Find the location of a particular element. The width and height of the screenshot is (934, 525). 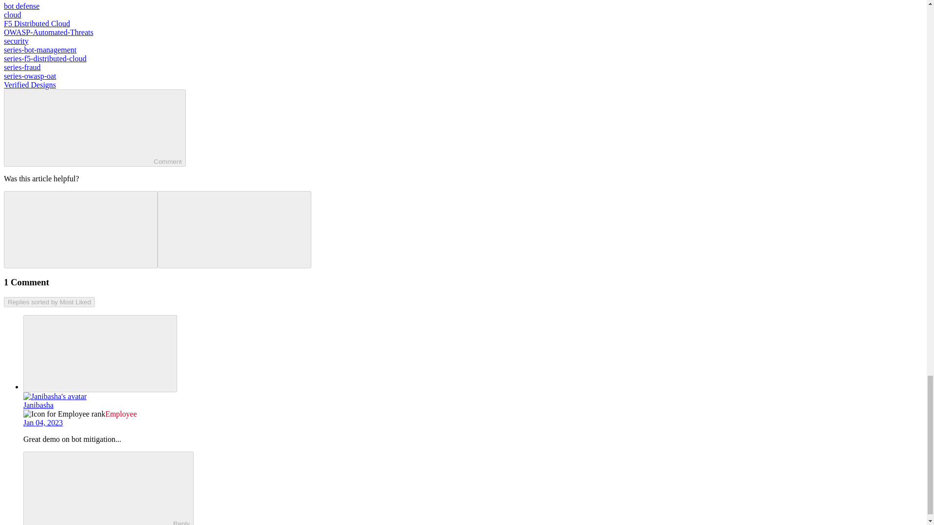

bot defense is located at coordinates (21, 6).